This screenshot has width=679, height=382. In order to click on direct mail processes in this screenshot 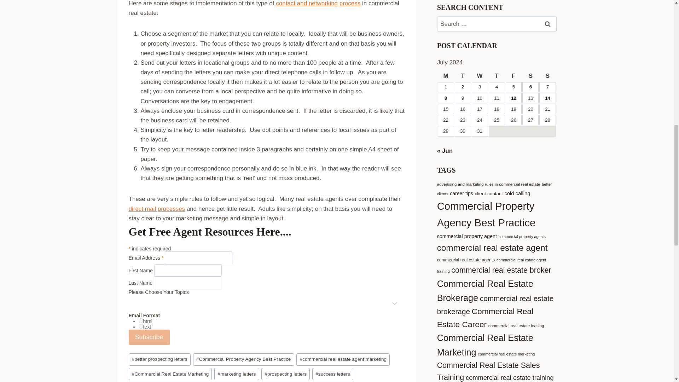, I will do `click(157, 209)`.